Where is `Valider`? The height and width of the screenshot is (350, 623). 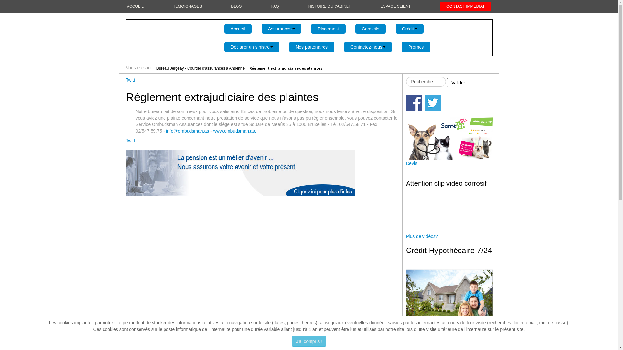 Valider is located at coordinates (458, 83).